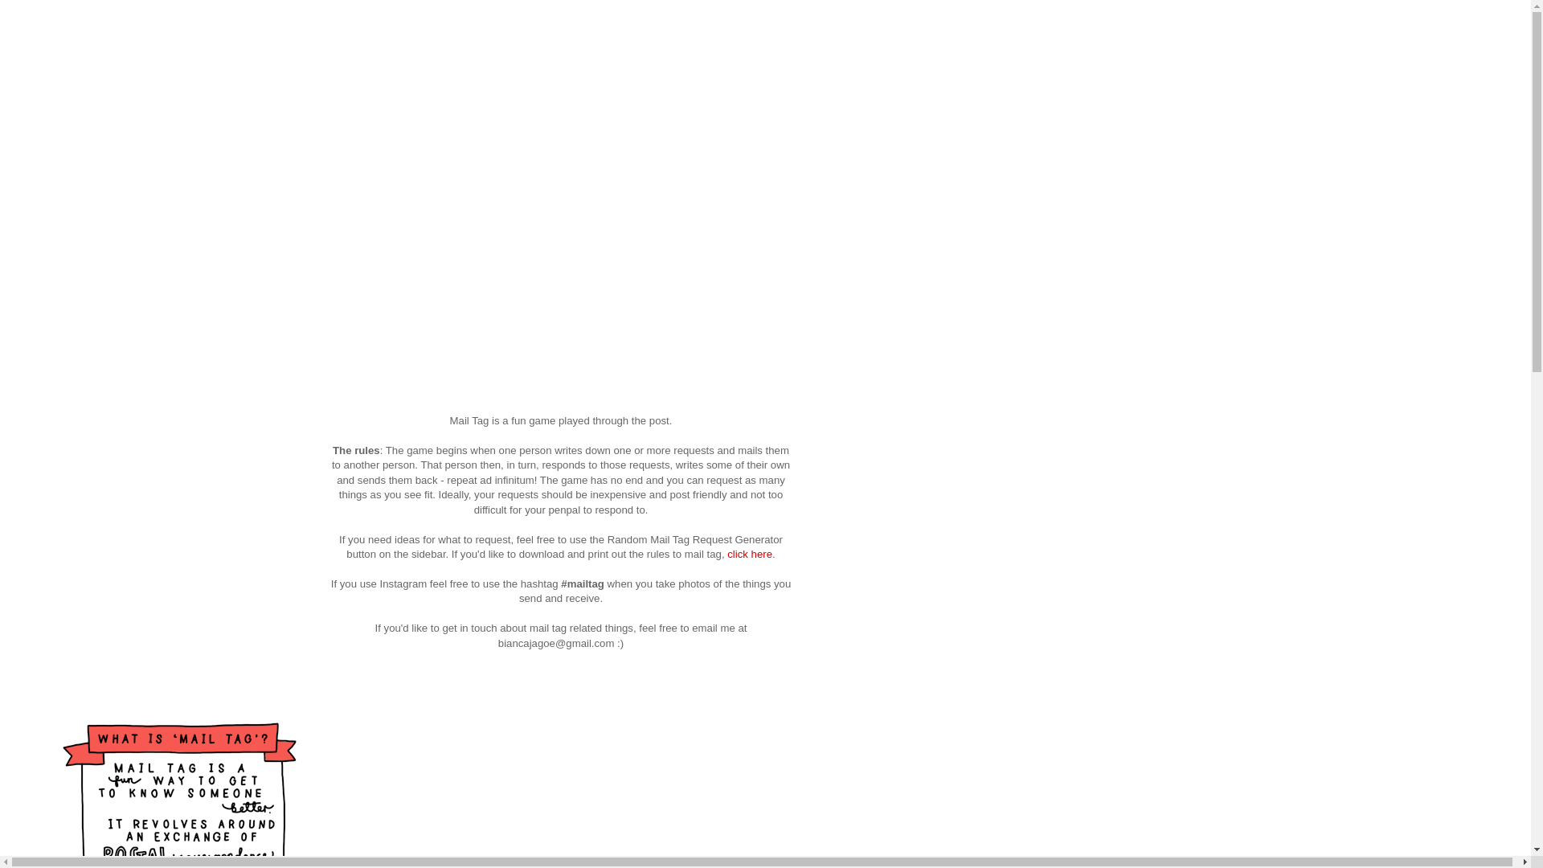 The image size is (1543, 868). What do you see at coordinates (750, 555) in the screenshot?
I see `click here` at bounding box center [750, 555].